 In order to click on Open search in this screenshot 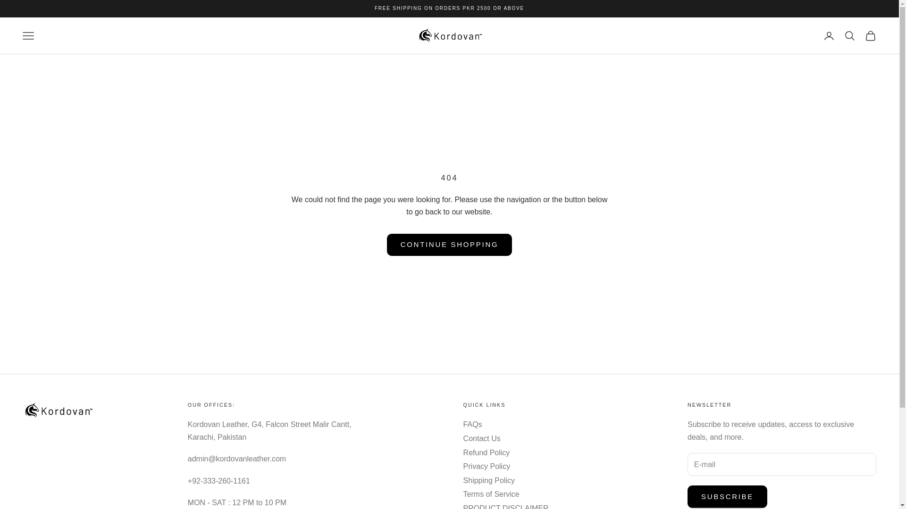, I will do `click(849, 35)`.